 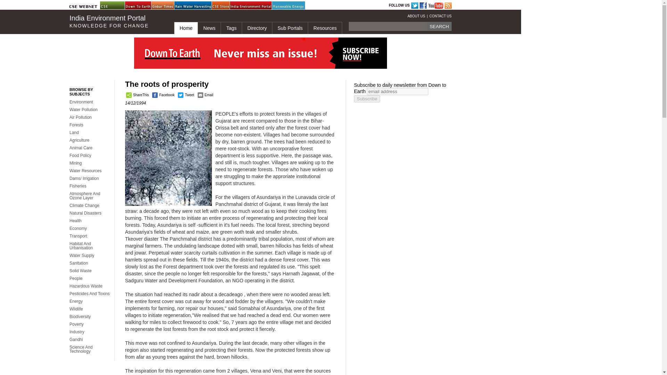 I want to click on India Environment Portal KNOWLEDGE FOR CHANGE, so click(x=116, y=22).